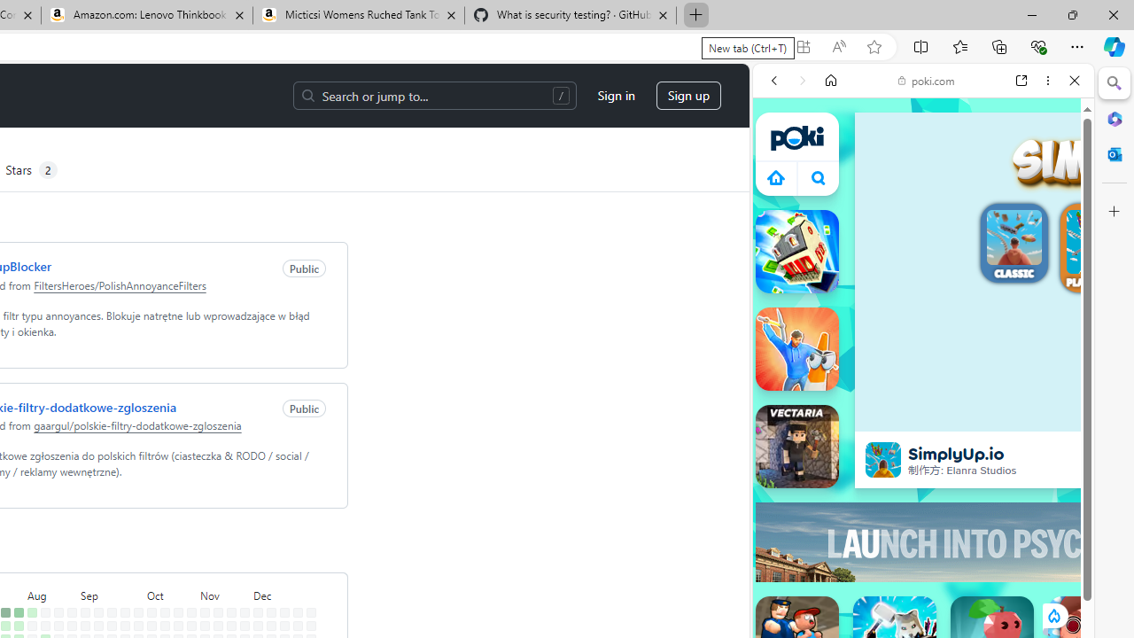  I want to click on Class: b_serphb, so click(1054, 204).